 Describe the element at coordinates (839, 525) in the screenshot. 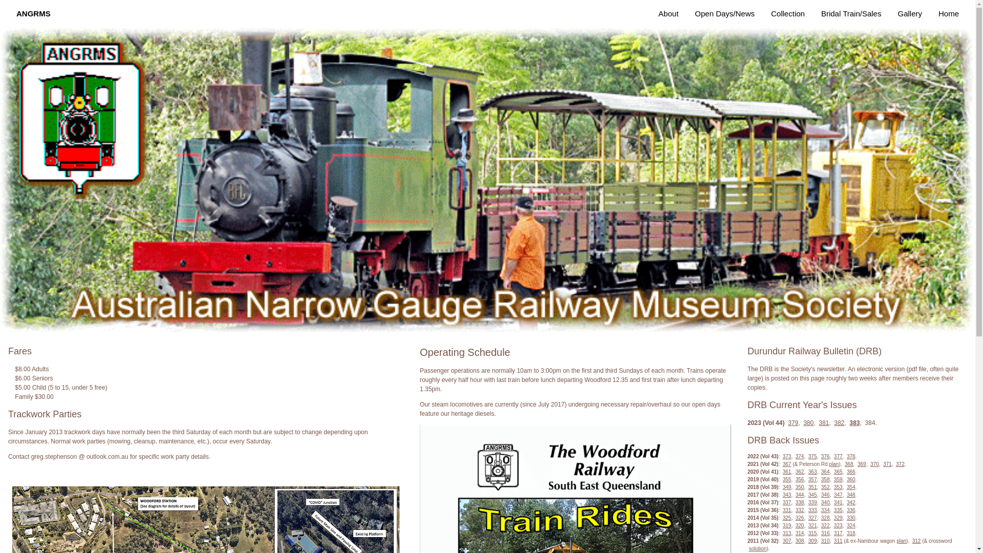

I see `323` at that location.